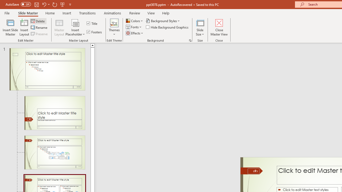 The width and height of the screenshot is (342, 192). What do you see at coordinates (190, 41) in the screenshot?
I see `Format Background...` at bounding box center [190, 41].